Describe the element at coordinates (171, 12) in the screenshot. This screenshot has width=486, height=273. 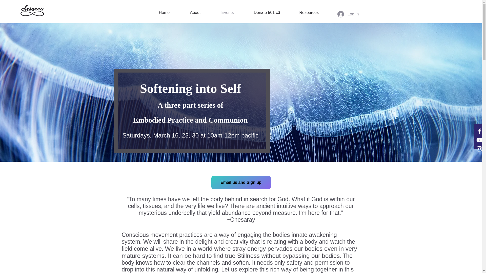
I see `Home` at that location.